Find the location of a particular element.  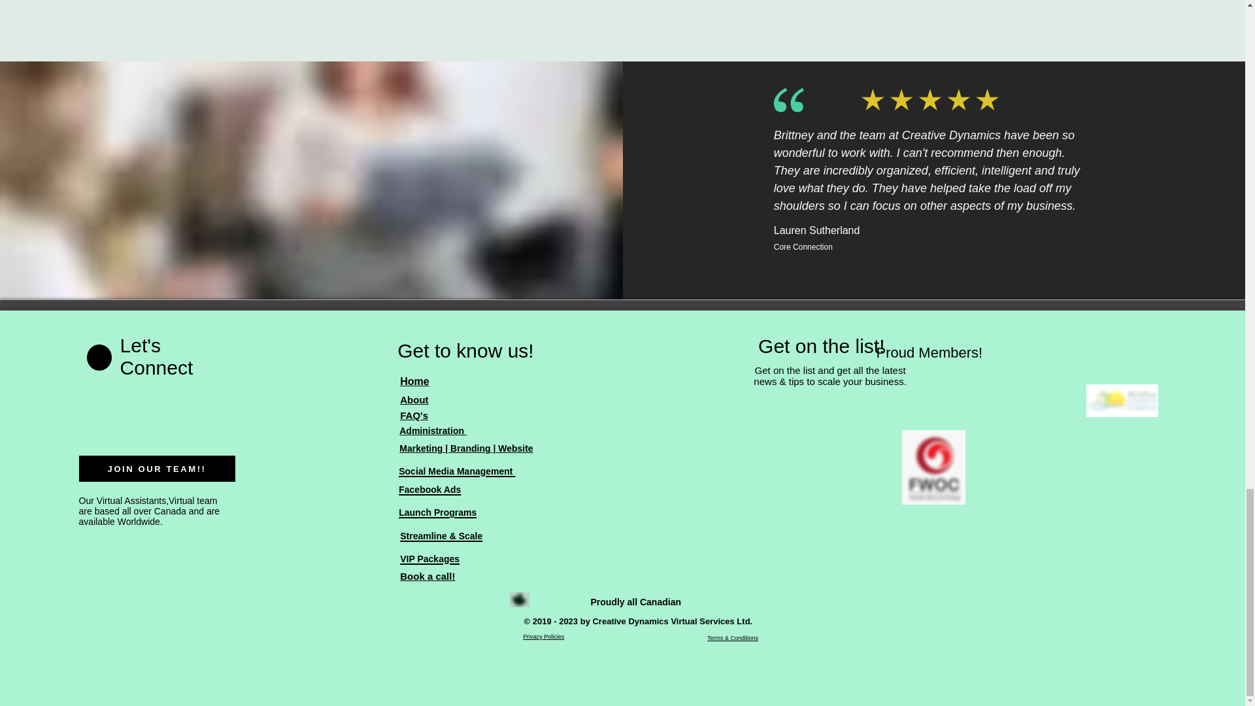

Home is located at coordinates (414, 380).